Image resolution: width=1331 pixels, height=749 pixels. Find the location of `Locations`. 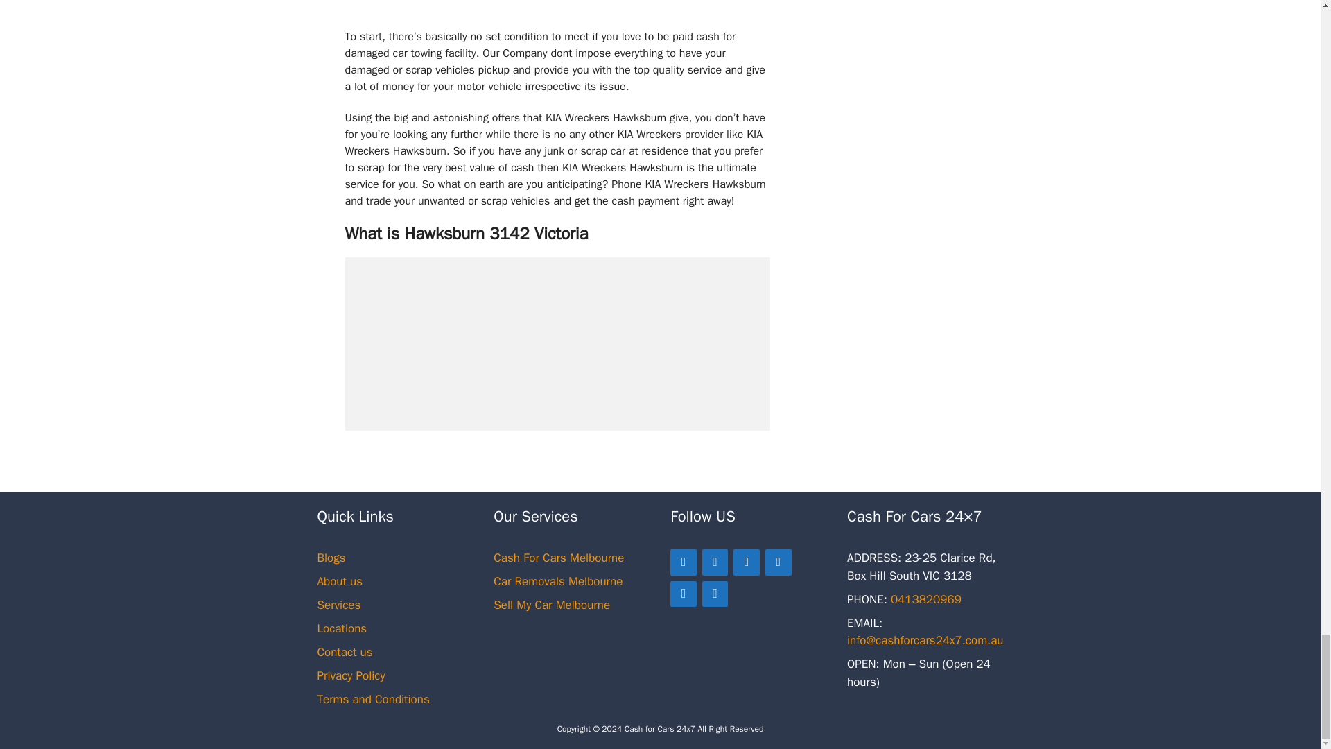

Locations is located at coordinates (342, 628).